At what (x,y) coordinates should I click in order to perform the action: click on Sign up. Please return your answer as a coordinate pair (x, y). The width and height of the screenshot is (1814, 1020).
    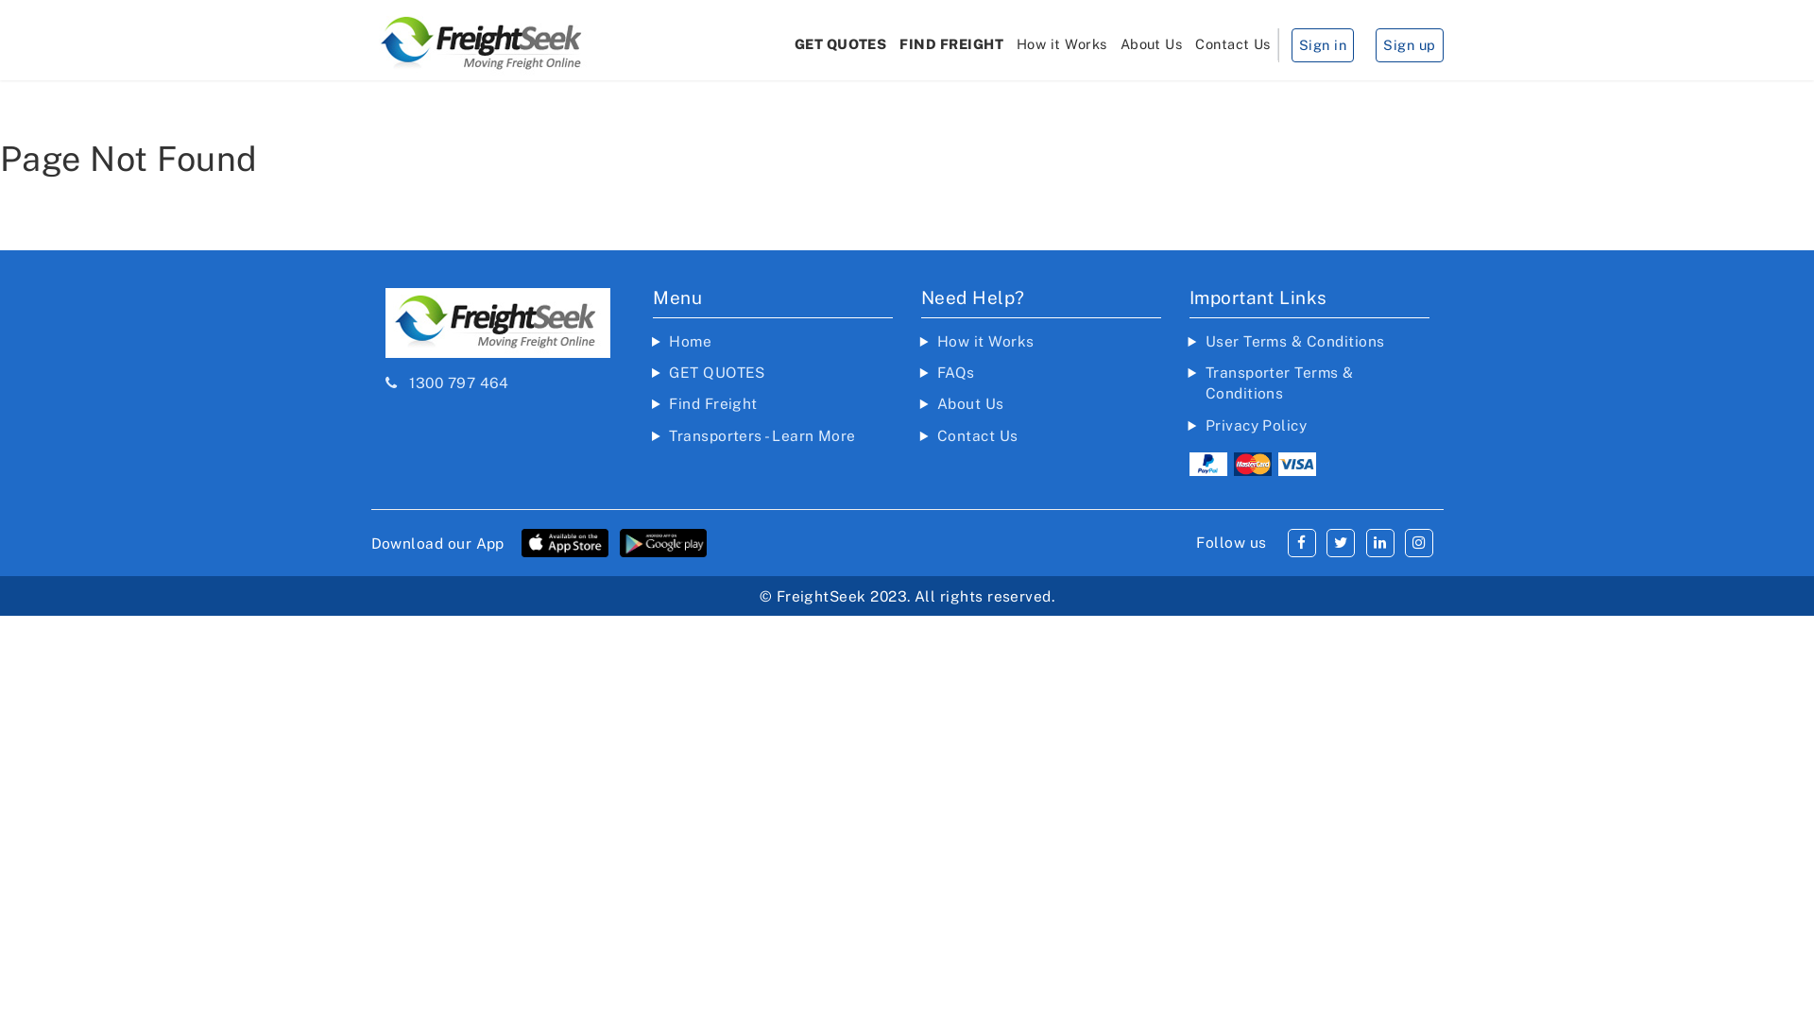
    Looking at the image, I should click on (1410, 45).